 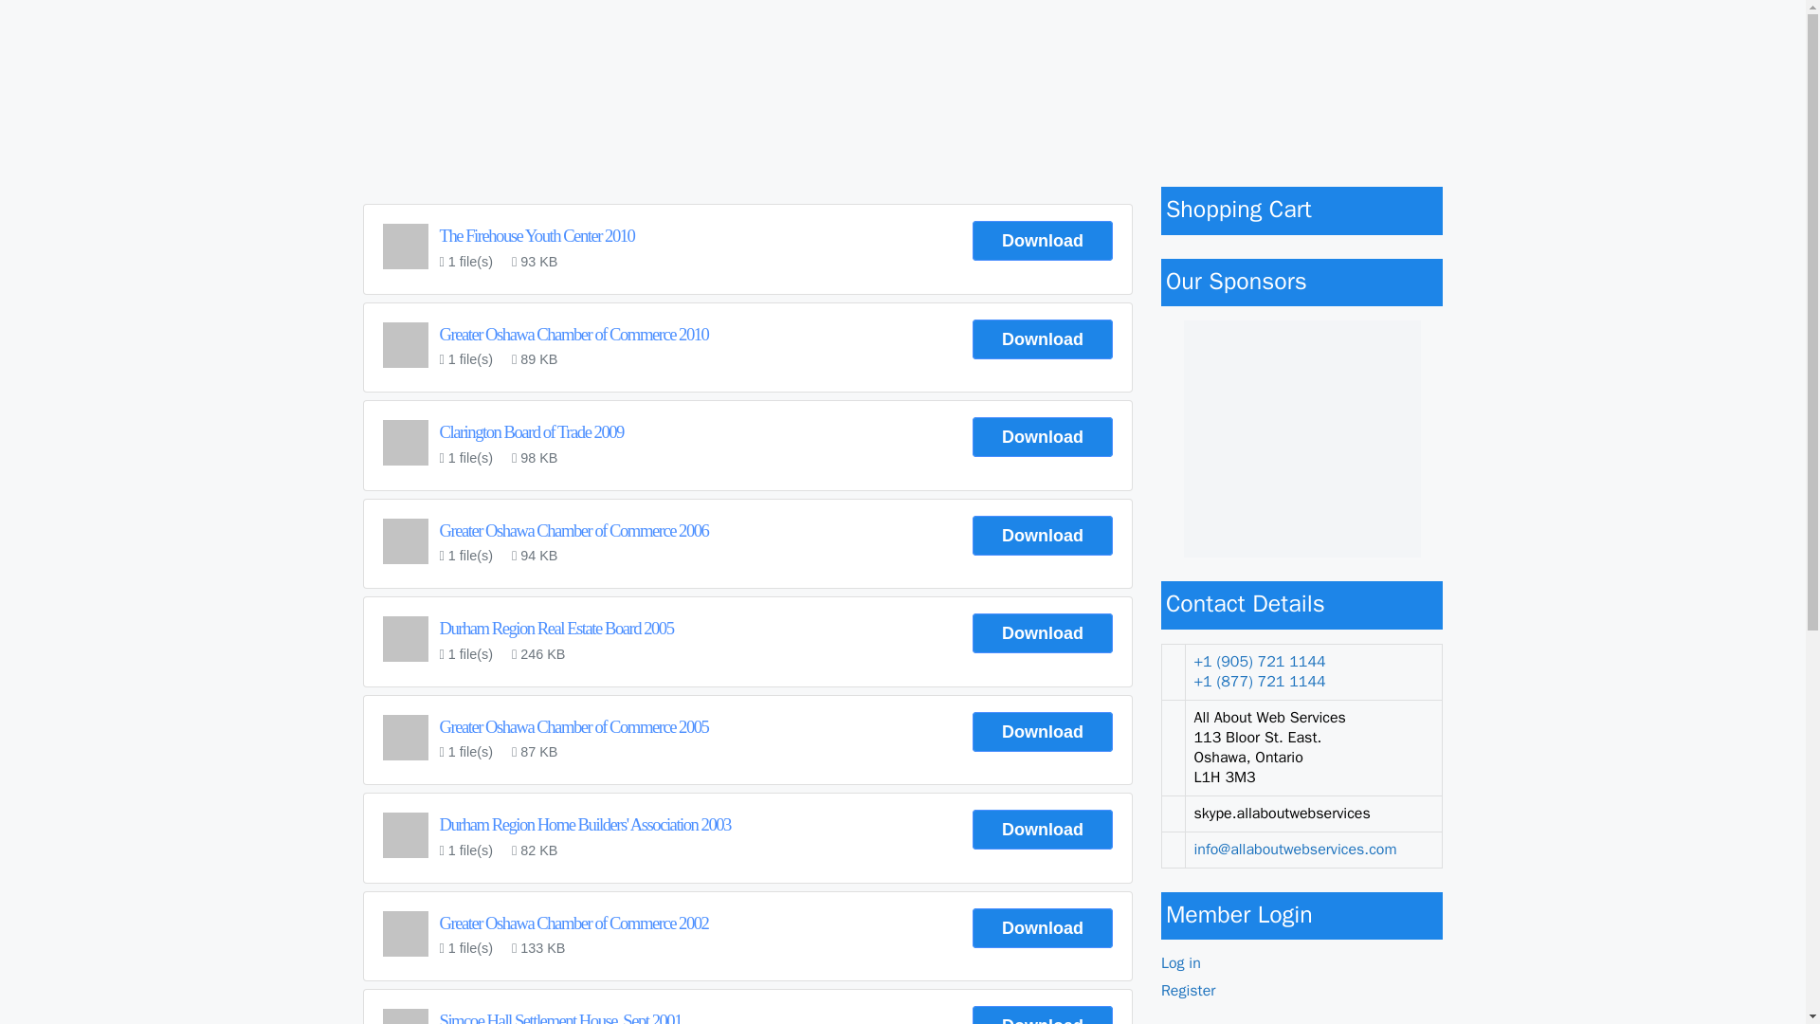 What do you see at coordinates (1181, 963) in the screenshot?
I see `Log in` at bounding box center [1181, 963].